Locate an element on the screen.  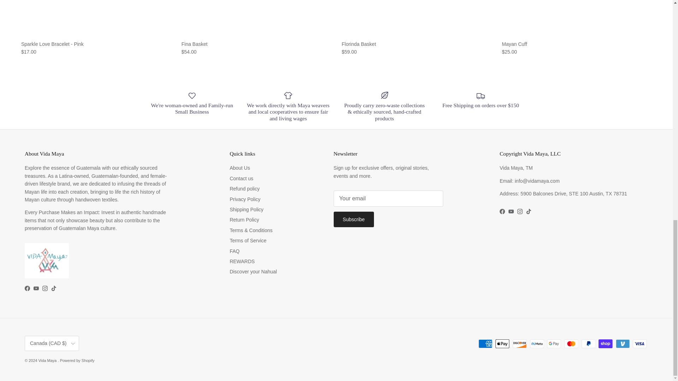
Vida Maya  on Facebook is located at coordinates (27, 289).